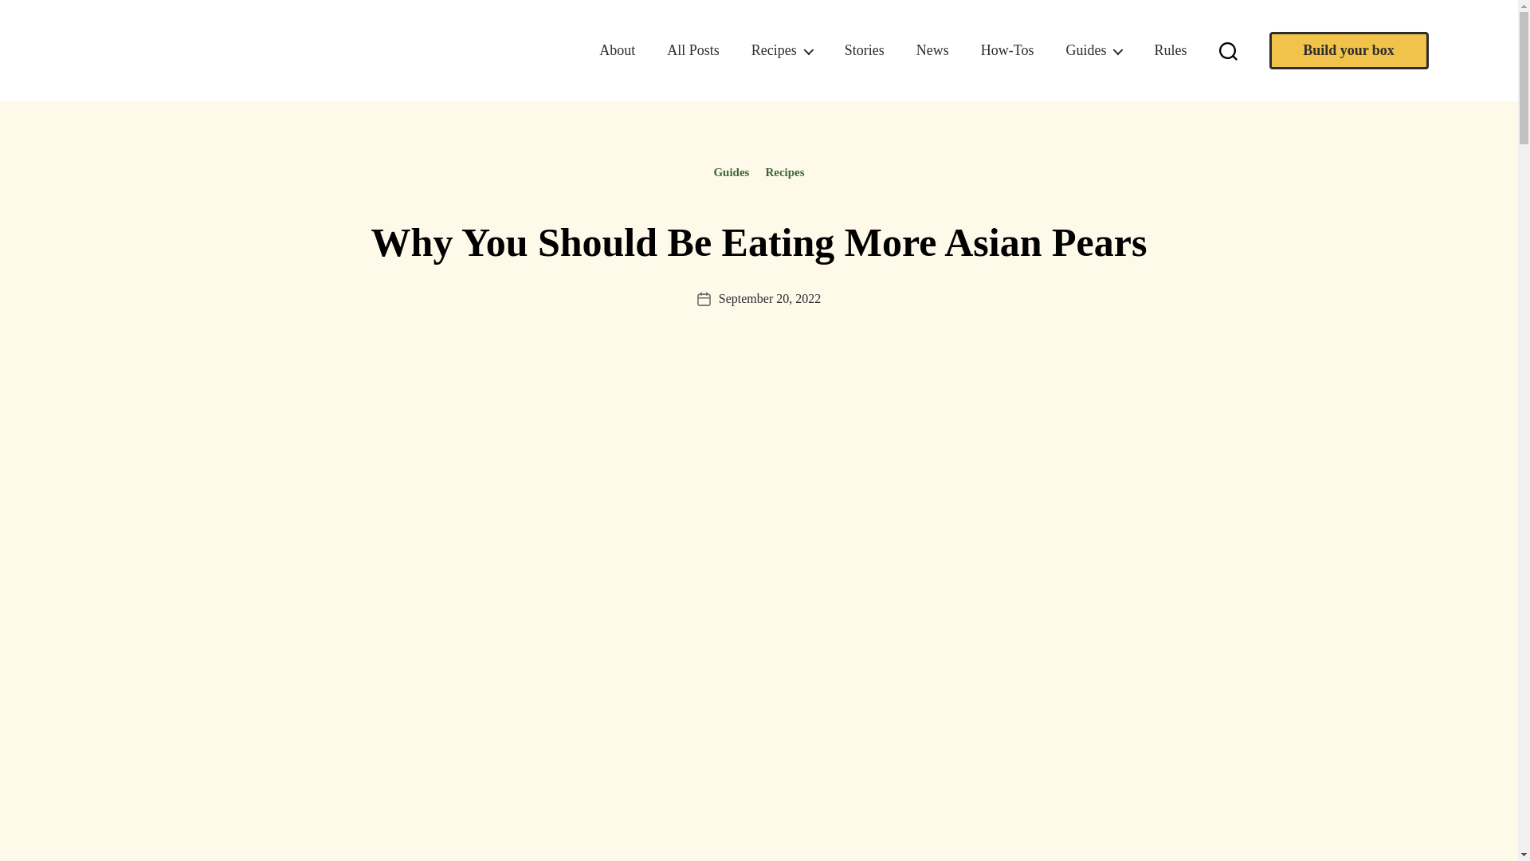 This screenshot has height=861, width=1530. I want to click on Guides, so click(1093, 50).